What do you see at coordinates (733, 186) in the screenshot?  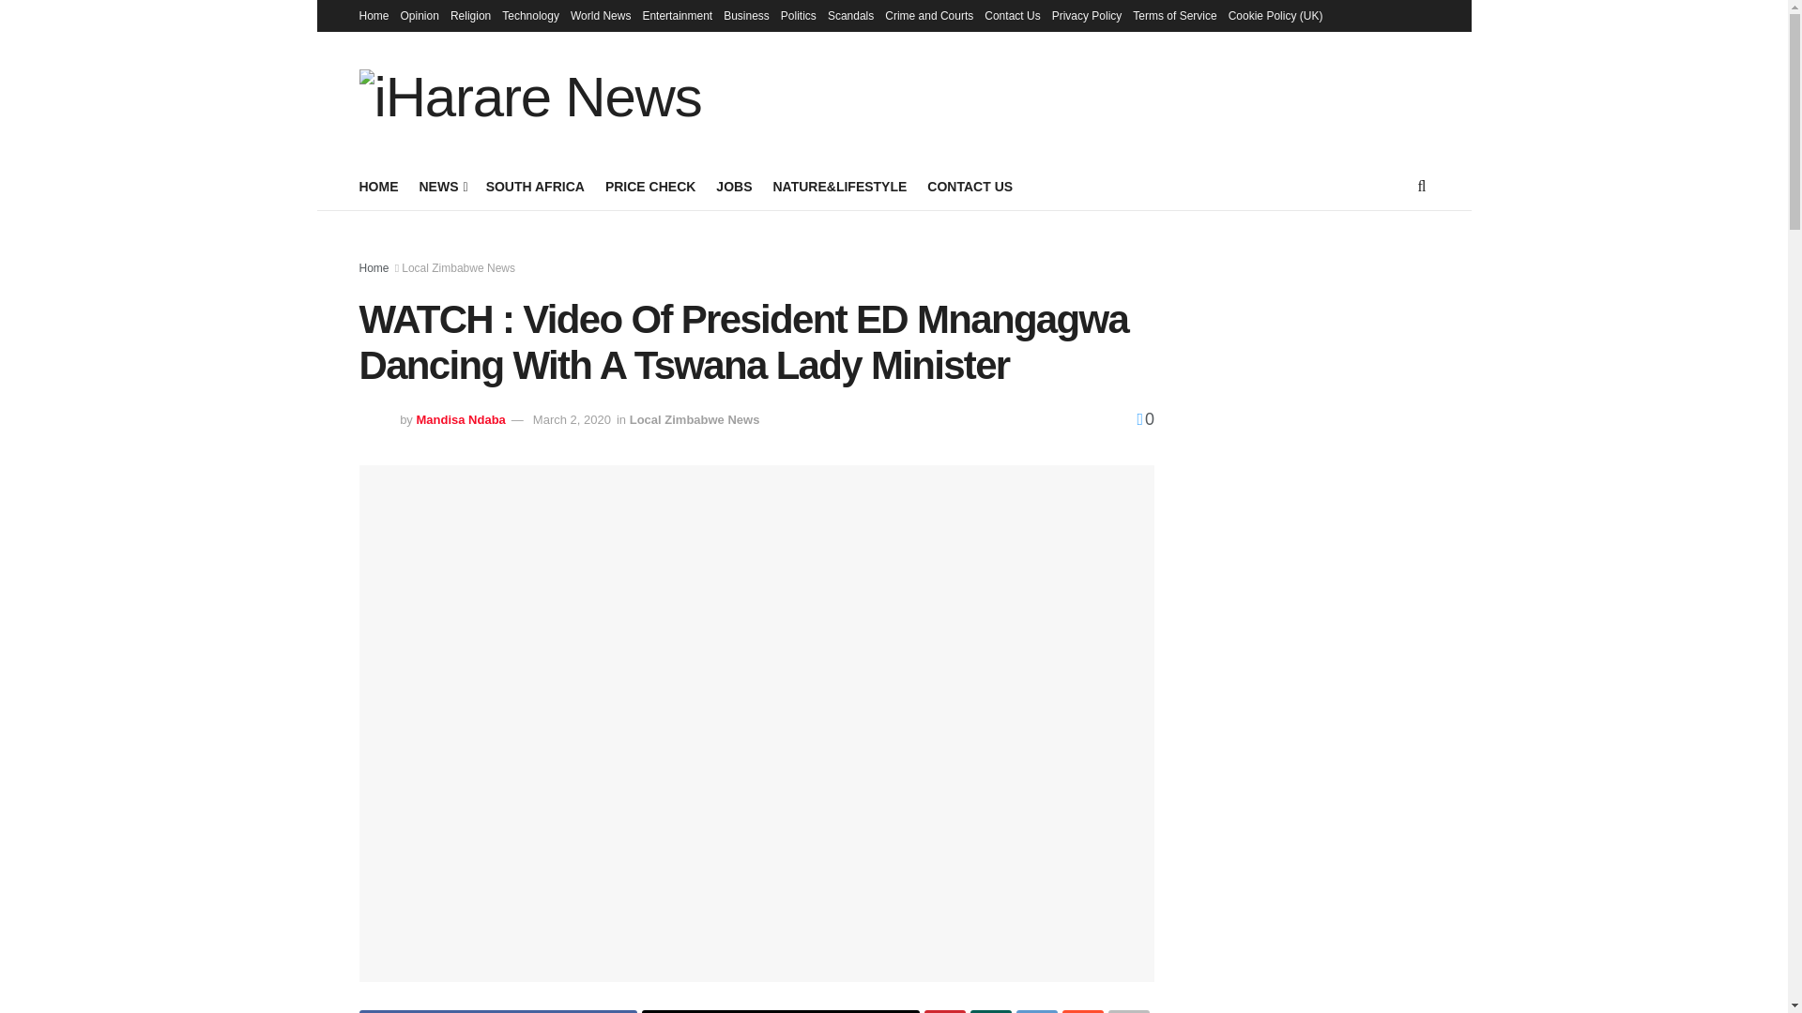 I see `JOBS` at bounding box center [733, 186].